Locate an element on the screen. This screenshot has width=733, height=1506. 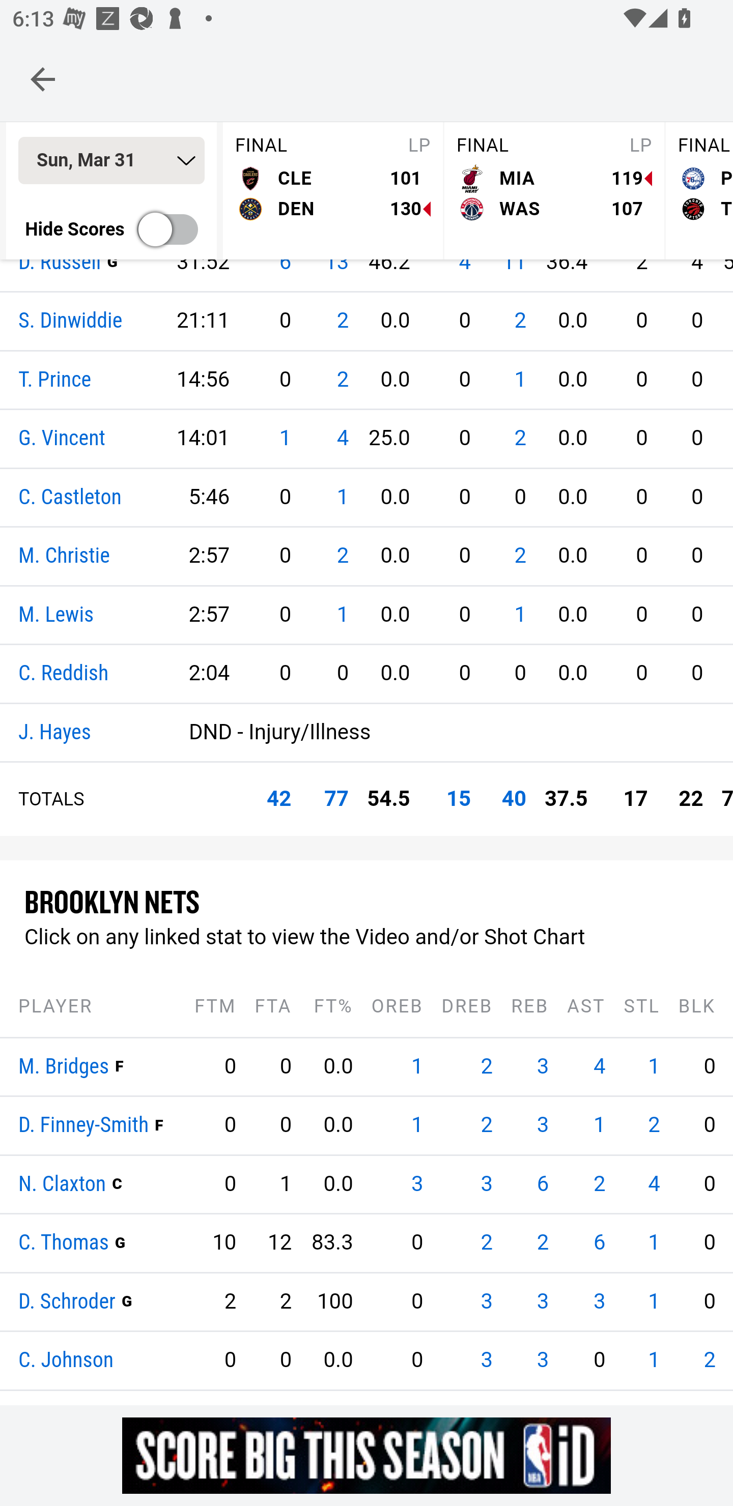
3 is located at coordinates (543, 1360).